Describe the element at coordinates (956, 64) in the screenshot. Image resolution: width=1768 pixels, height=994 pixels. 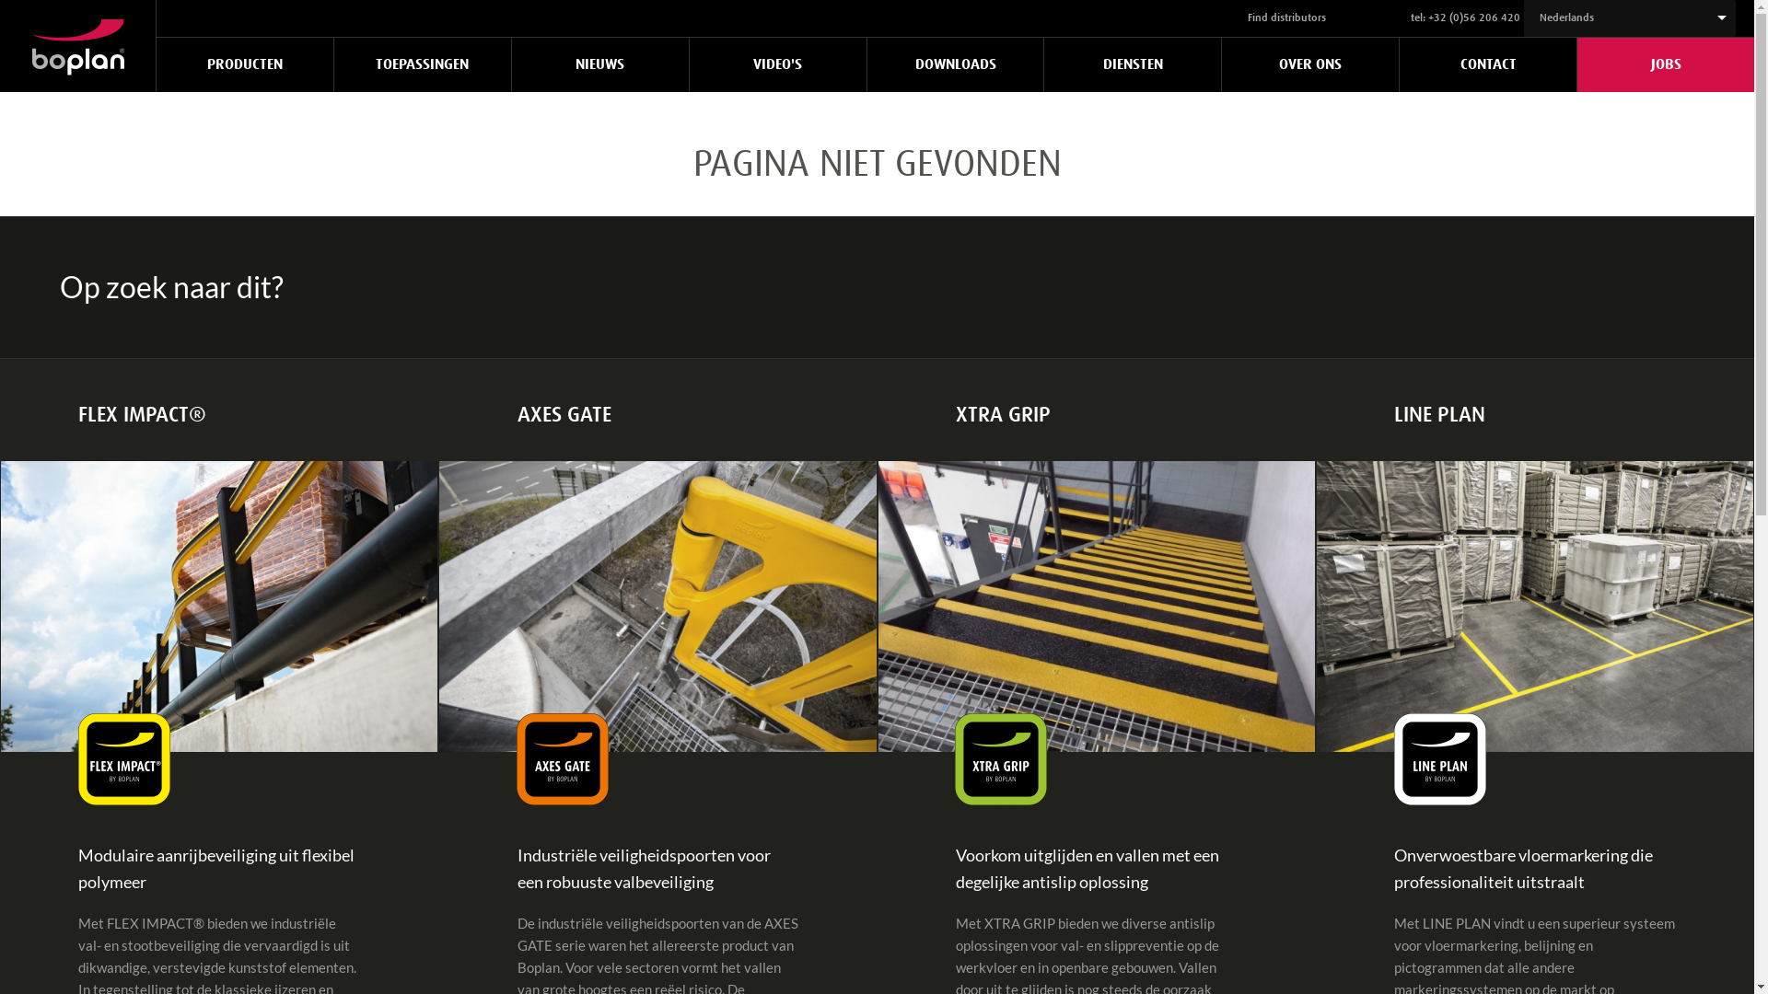
I see `DOWNLOADS` at that location.